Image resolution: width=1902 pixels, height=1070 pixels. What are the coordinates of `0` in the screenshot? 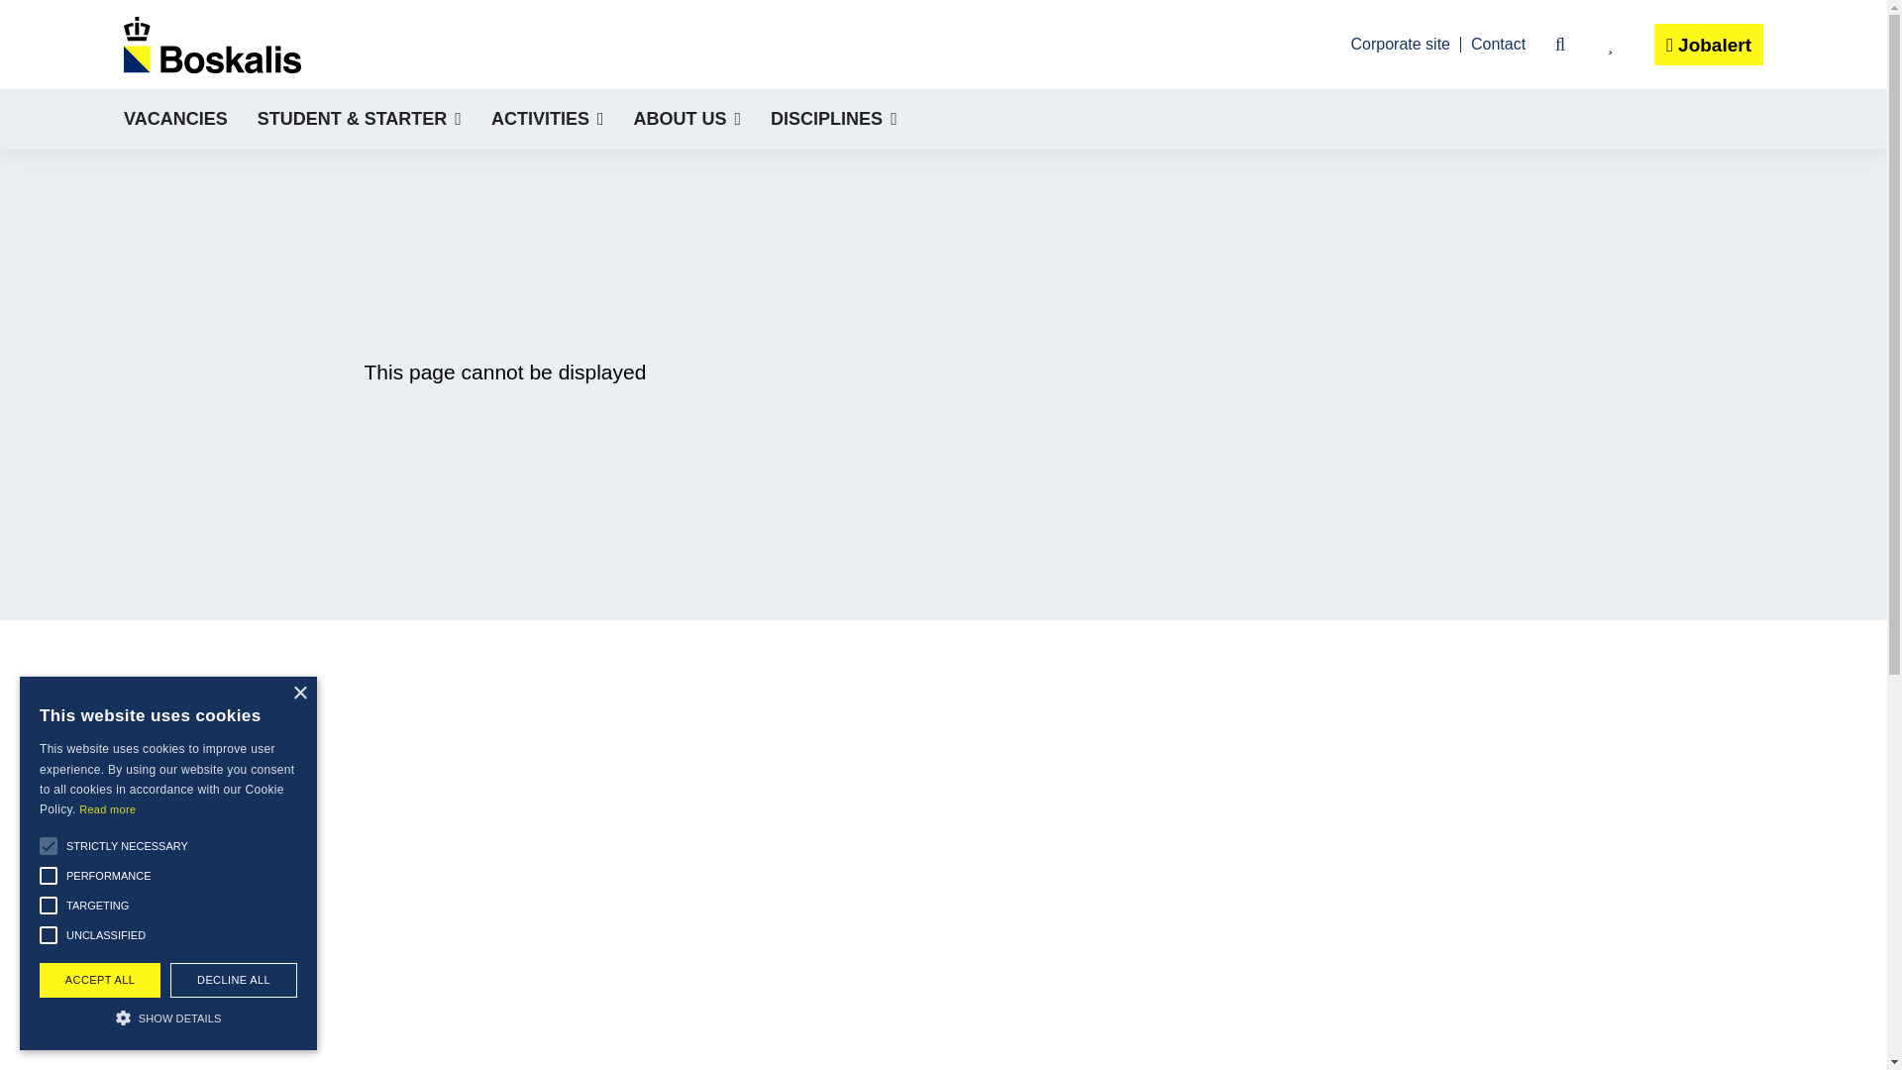 It's located at (1609, 45).